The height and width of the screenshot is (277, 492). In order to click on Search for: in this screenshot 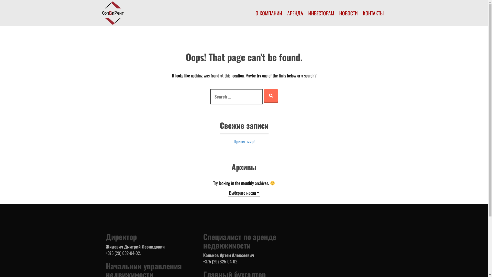, I will do `click(237, 97)`.